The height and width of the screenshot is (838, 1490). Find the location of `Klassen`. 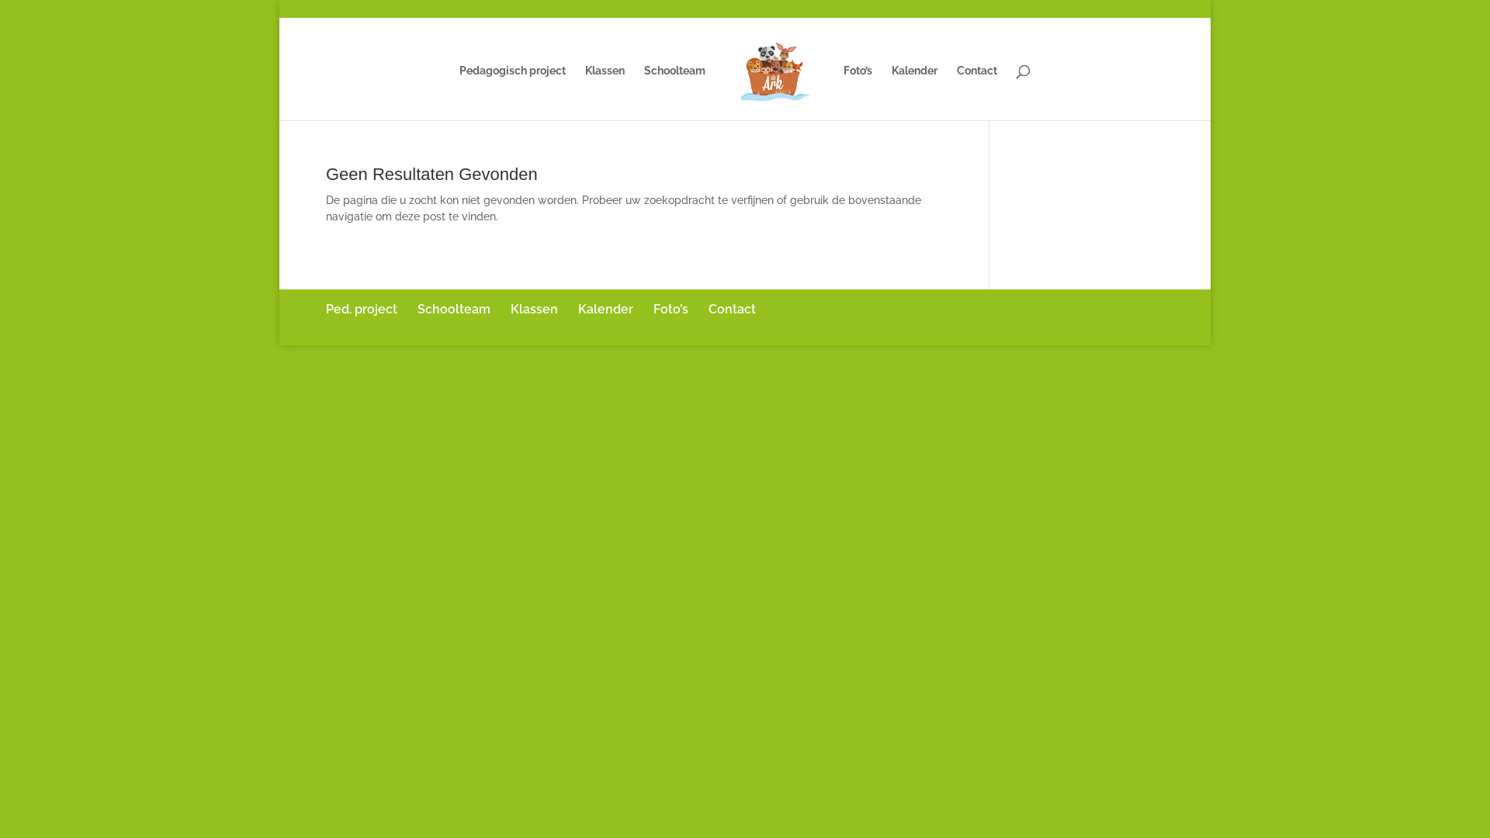

Klassen is located at coordinates (605, 93).